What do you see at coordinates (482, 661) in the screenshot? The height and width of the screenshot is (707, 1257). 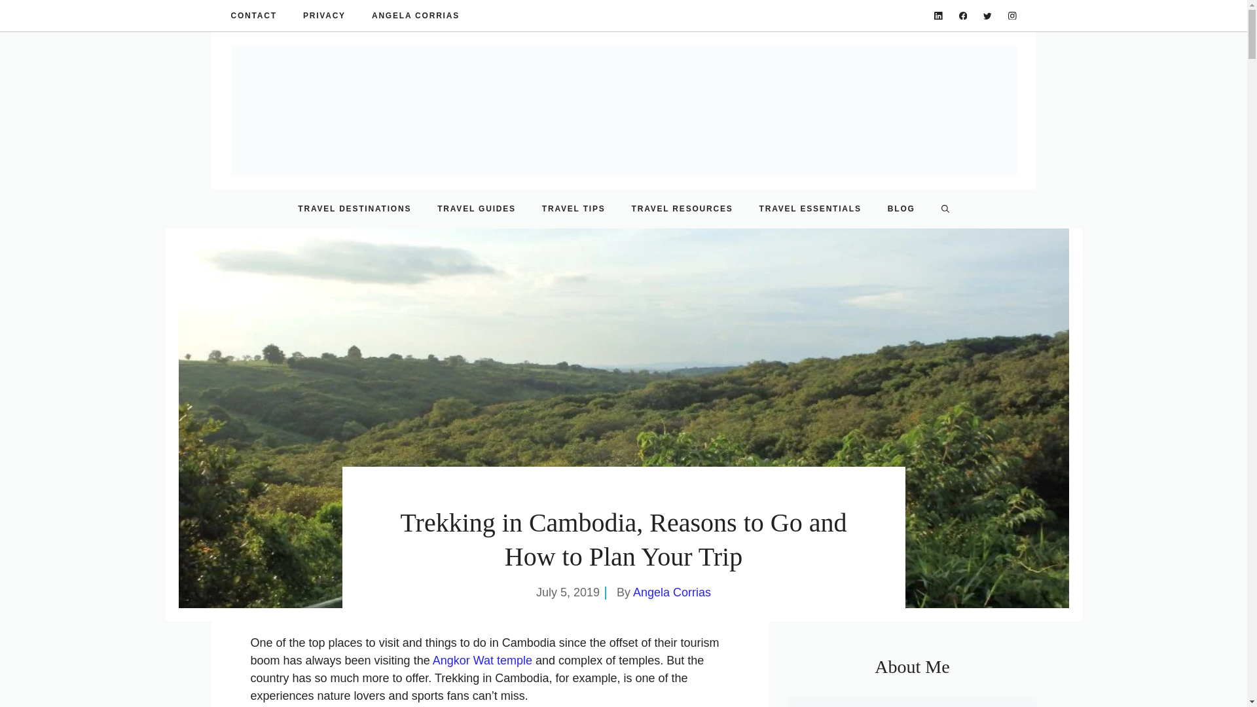 I see `Angkor Wat temple` at bounding box center [482, 661].